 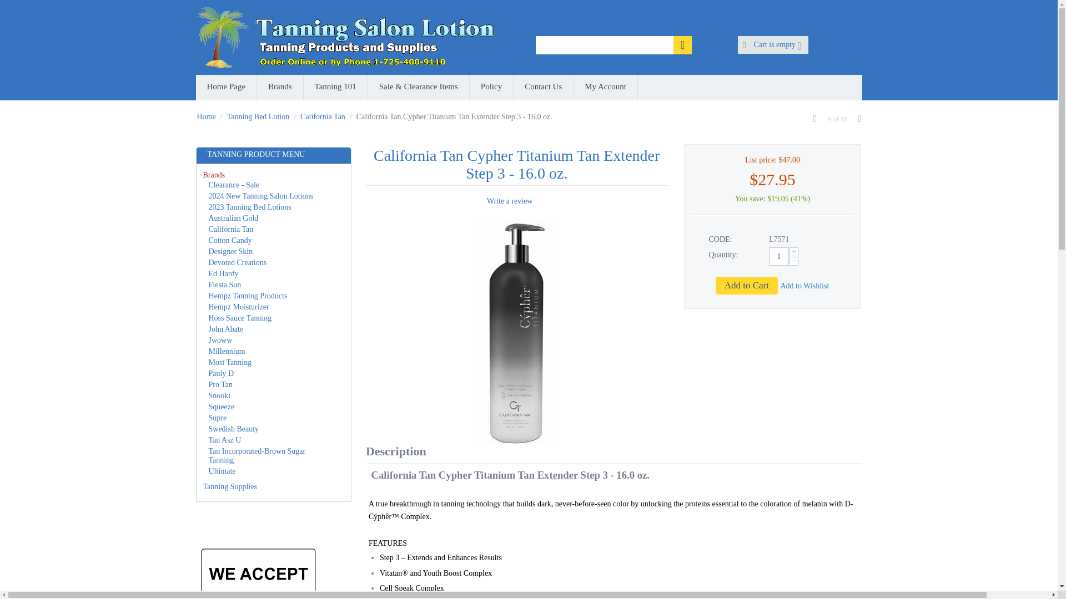 I want to click on Contact Us, so click(x=543, y=88).